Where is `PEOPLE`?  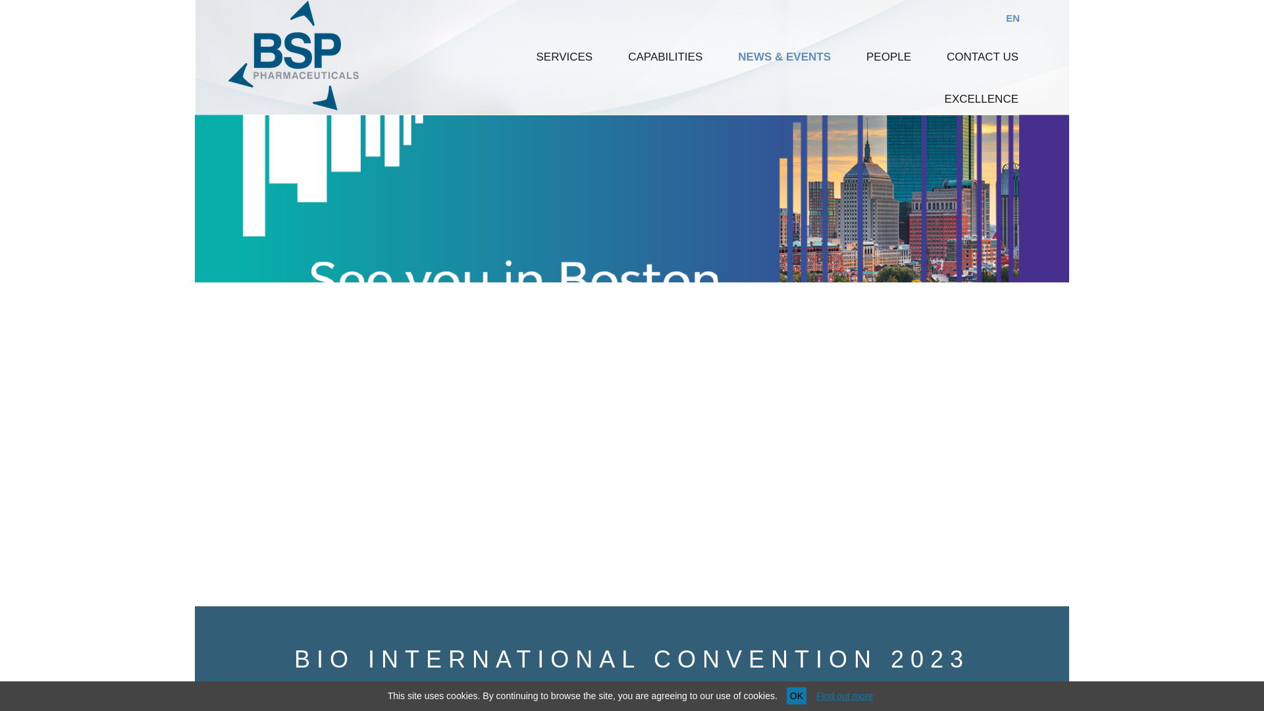 PEOPLE is located at coordinates (889, 57).